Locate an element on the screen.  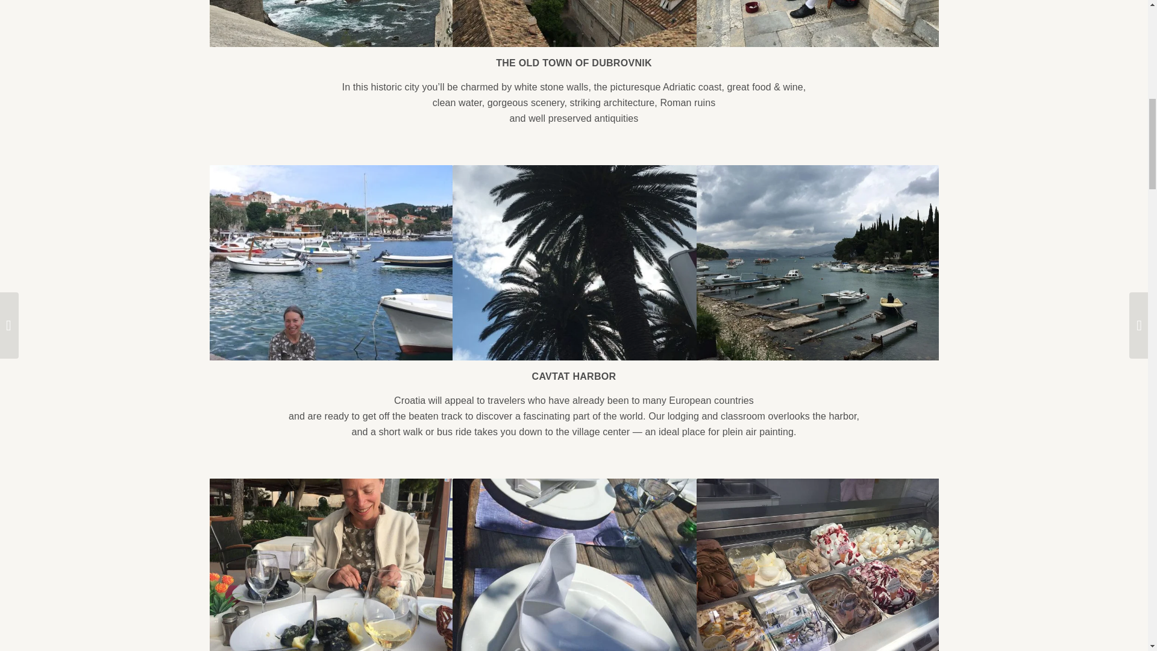
rene-croatia-harborWEB is located at coordinates (331, 263).